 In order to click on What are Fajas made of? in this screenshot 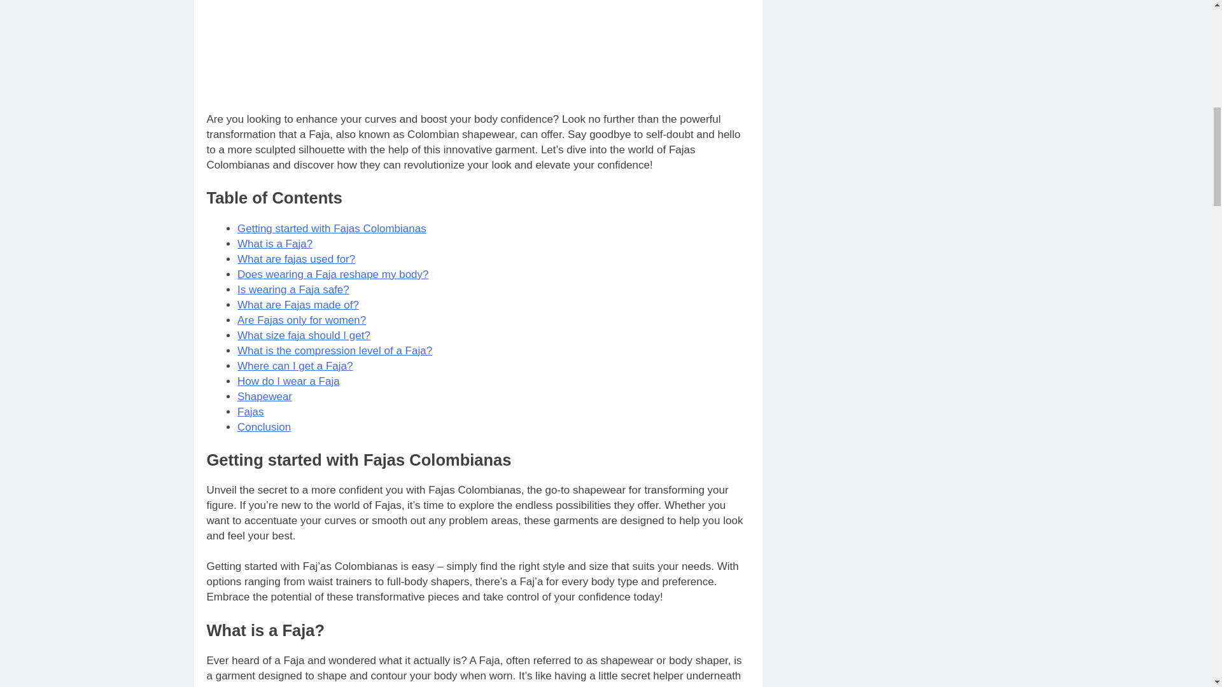, I will do `click(298, 305)`.